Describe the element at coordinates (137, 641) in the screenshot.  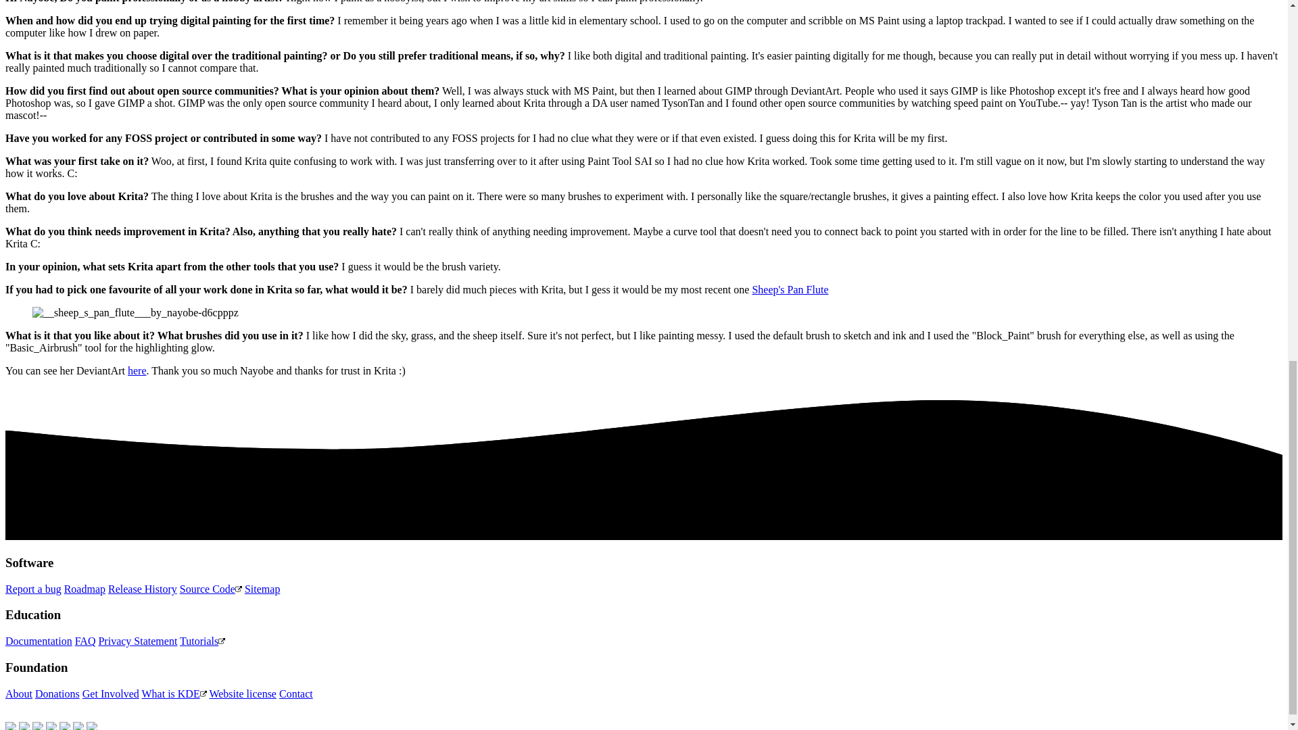
I see `Privacy Statement` at that location.